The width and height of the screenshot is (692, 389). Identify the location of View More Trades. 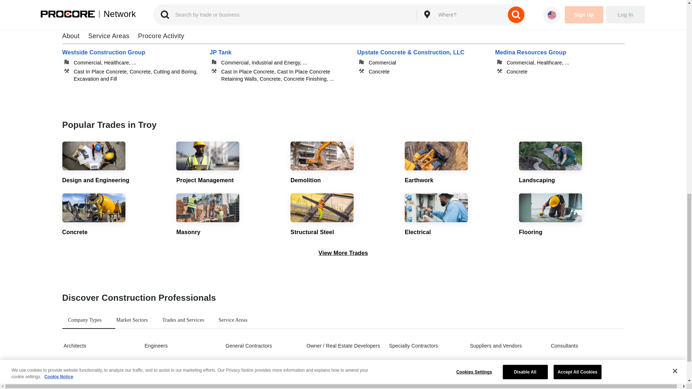
(343, 253).